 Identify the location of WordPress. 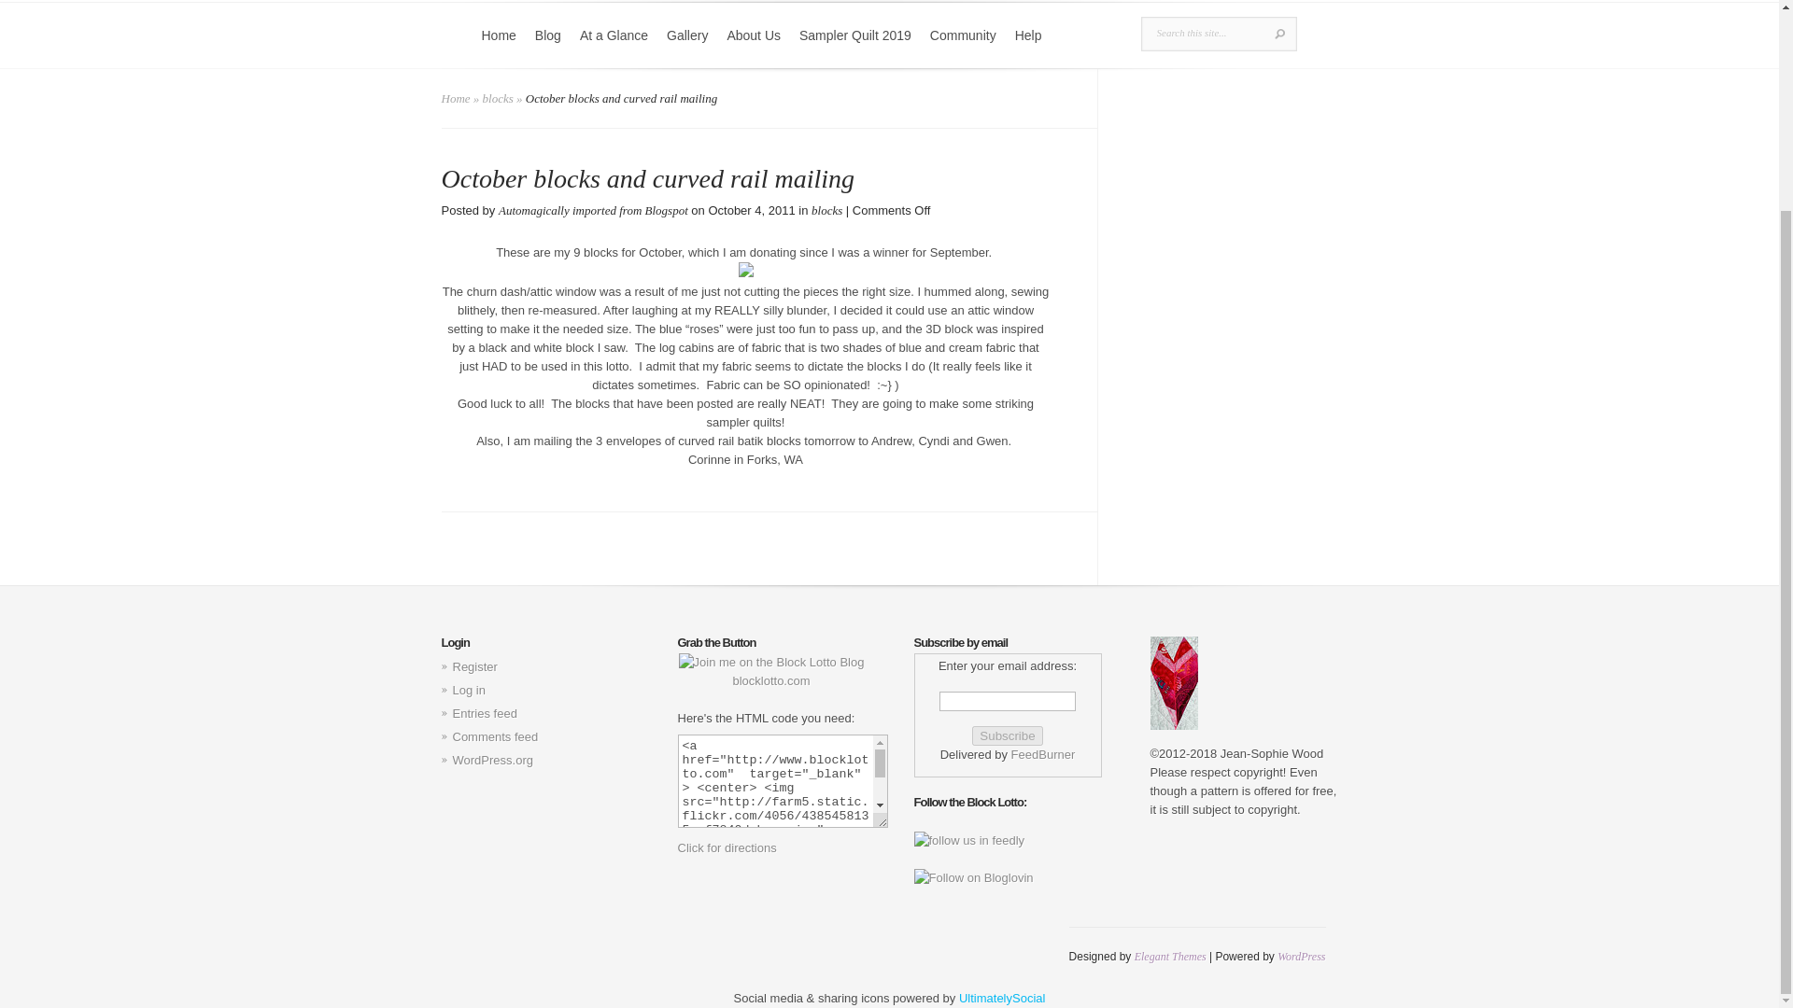
(1300, 957).